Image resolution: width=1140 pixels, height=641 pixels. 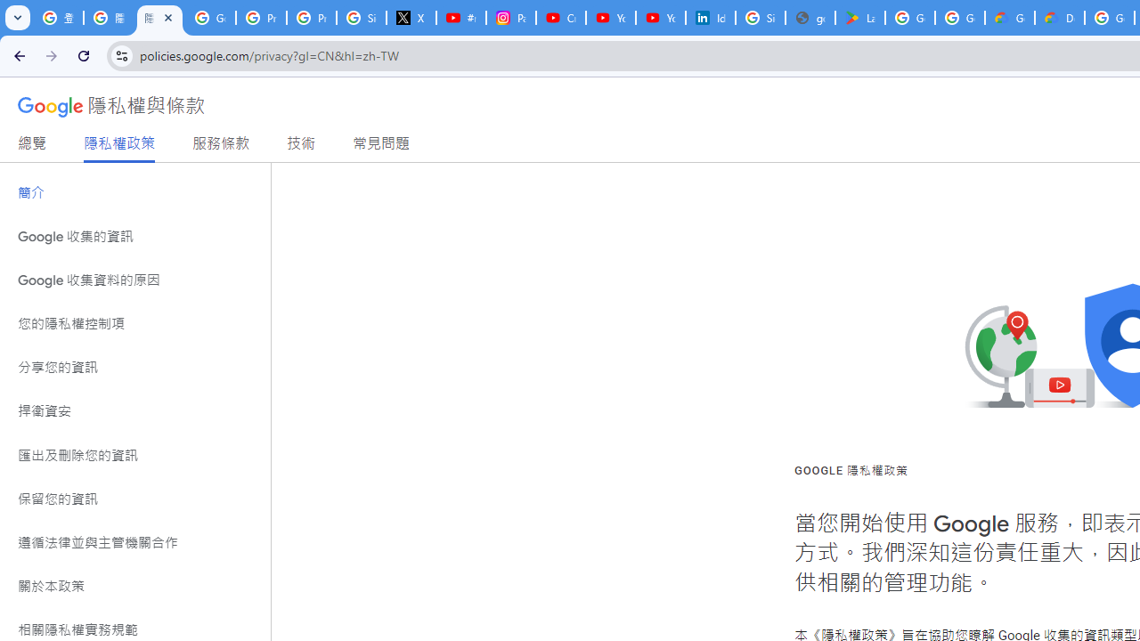 What do you see at coordinates (361, 18) in the screenshot?
I see `Sign in - Google Accounts` at bounding box center [361, 18].